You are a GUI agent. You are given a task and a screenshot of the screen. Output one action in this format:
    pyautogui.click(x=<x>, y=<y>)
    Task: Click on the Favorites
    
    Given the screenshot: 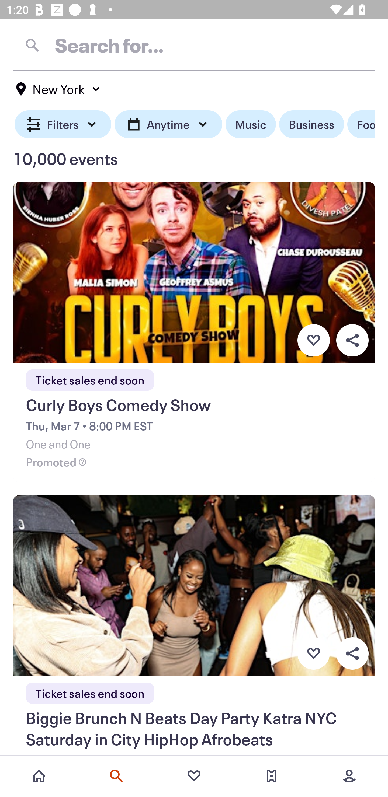 What is the action you would take?
    pyautogui.click(x=194, y=776)
    